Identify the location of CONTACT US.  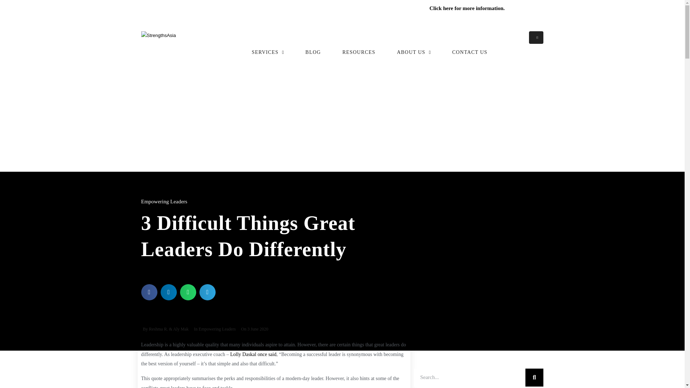
(469, 48).